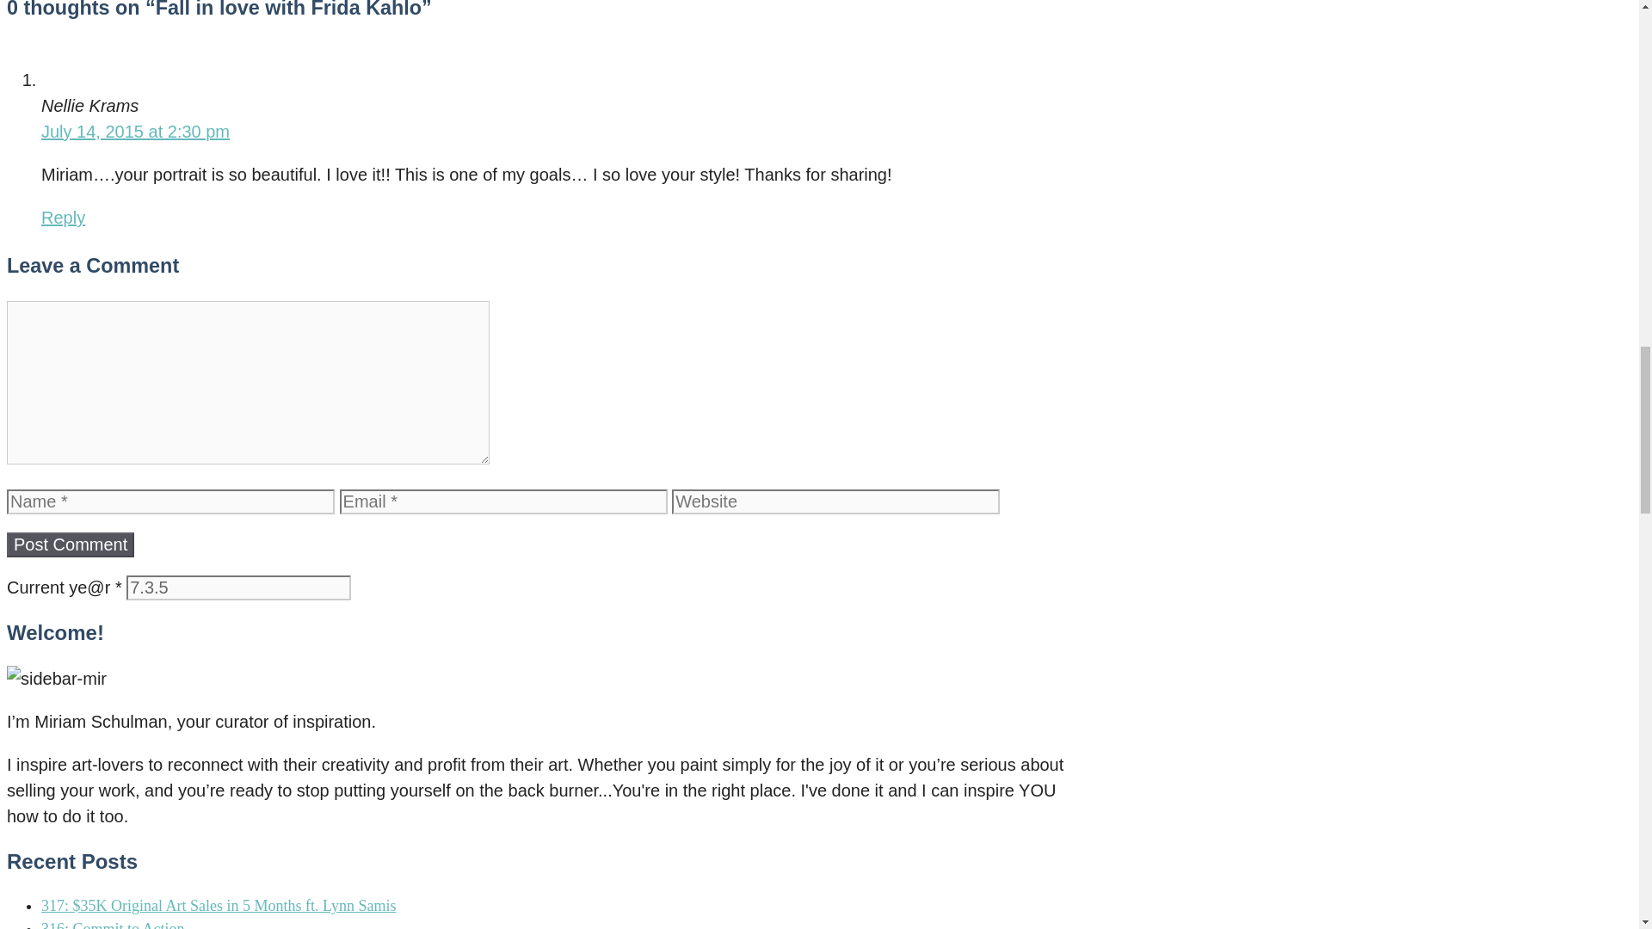 The image size is (1652, 929). Describe the element at coordinates (238, 587) in the screenshot. I see `7.3.5` at that location.